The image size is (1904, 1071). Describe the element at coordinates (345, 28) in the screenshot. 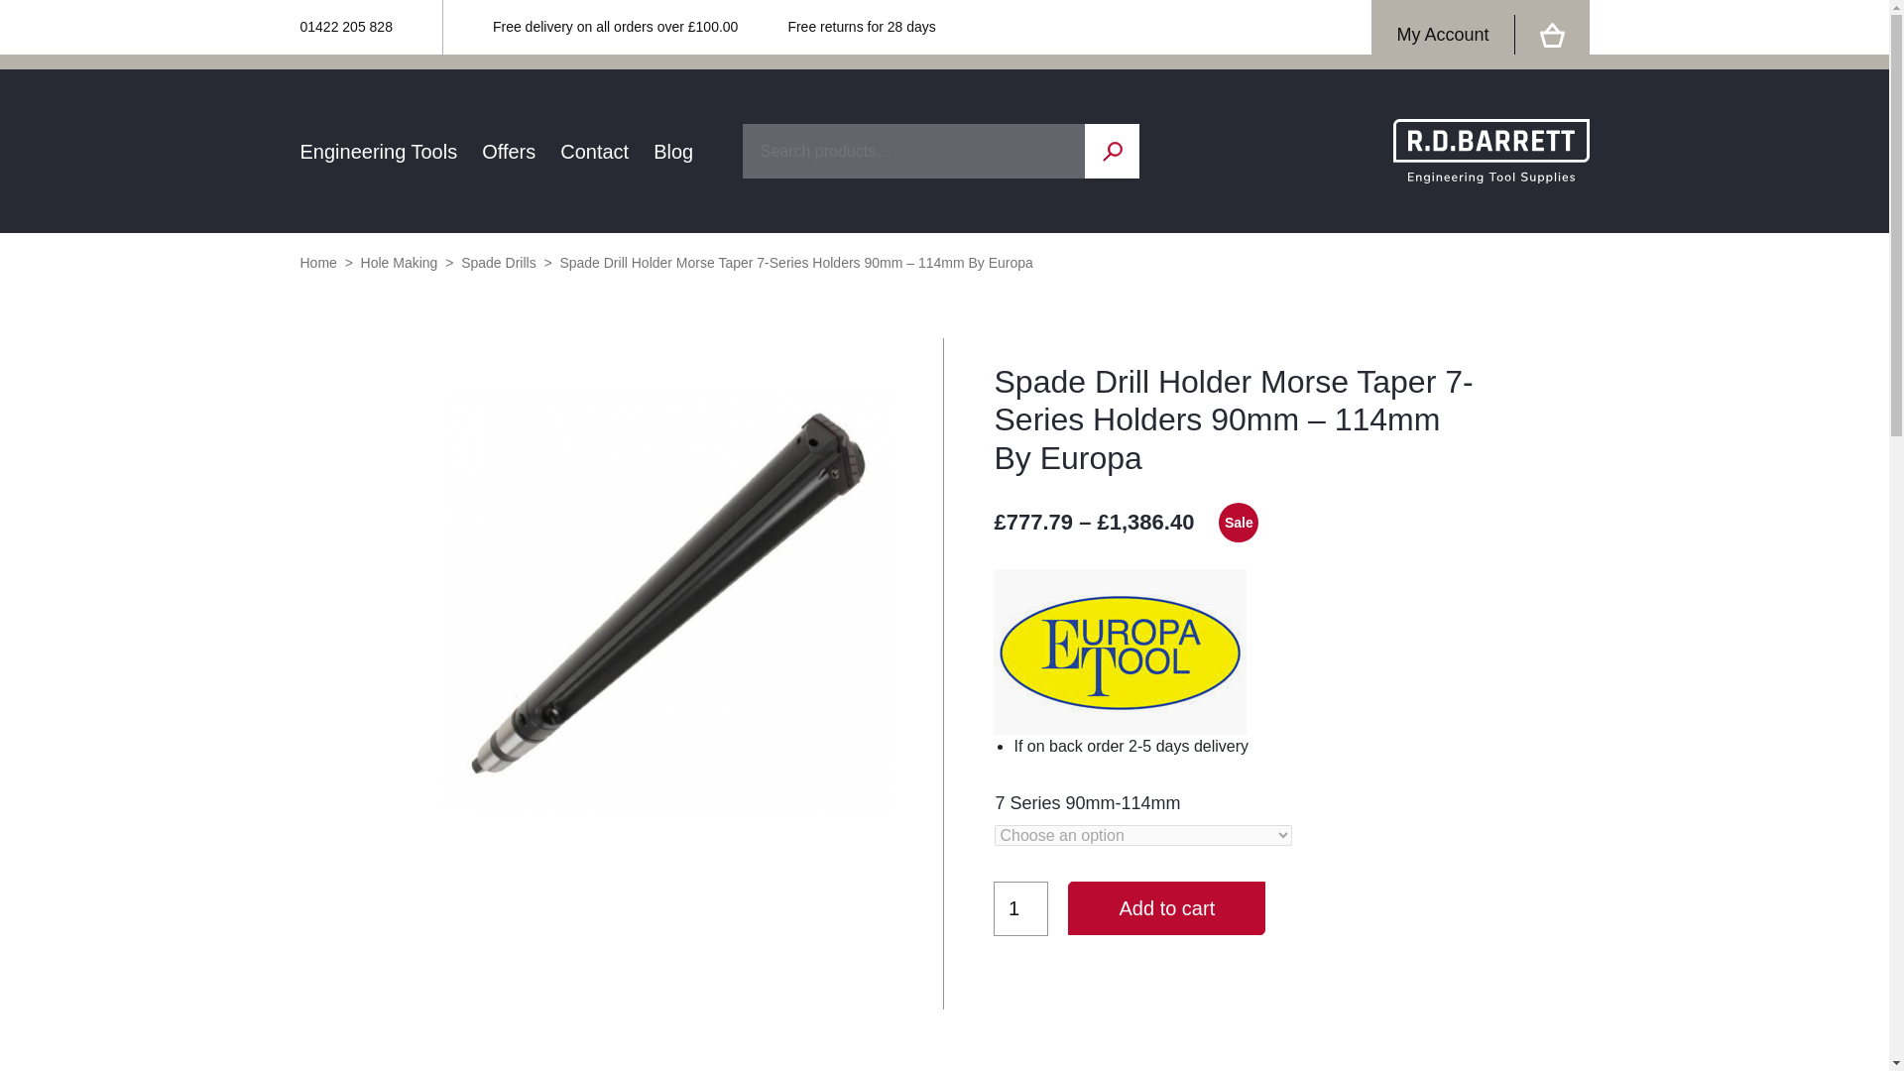

I see `01422 205 828` at that location.